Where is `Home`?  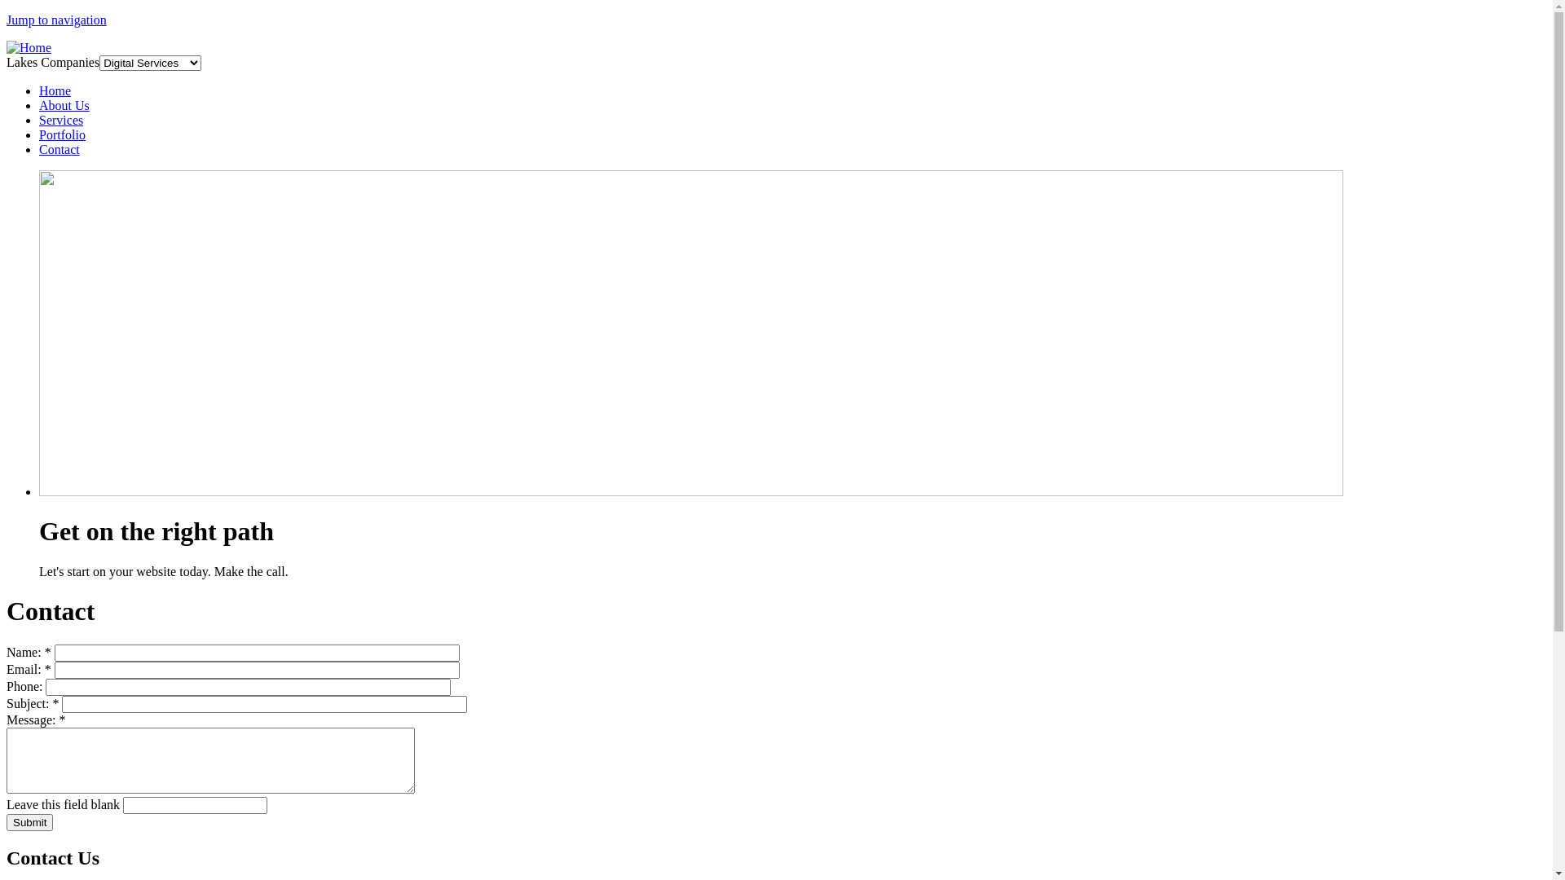 Home is located at coordinates (55, 91).